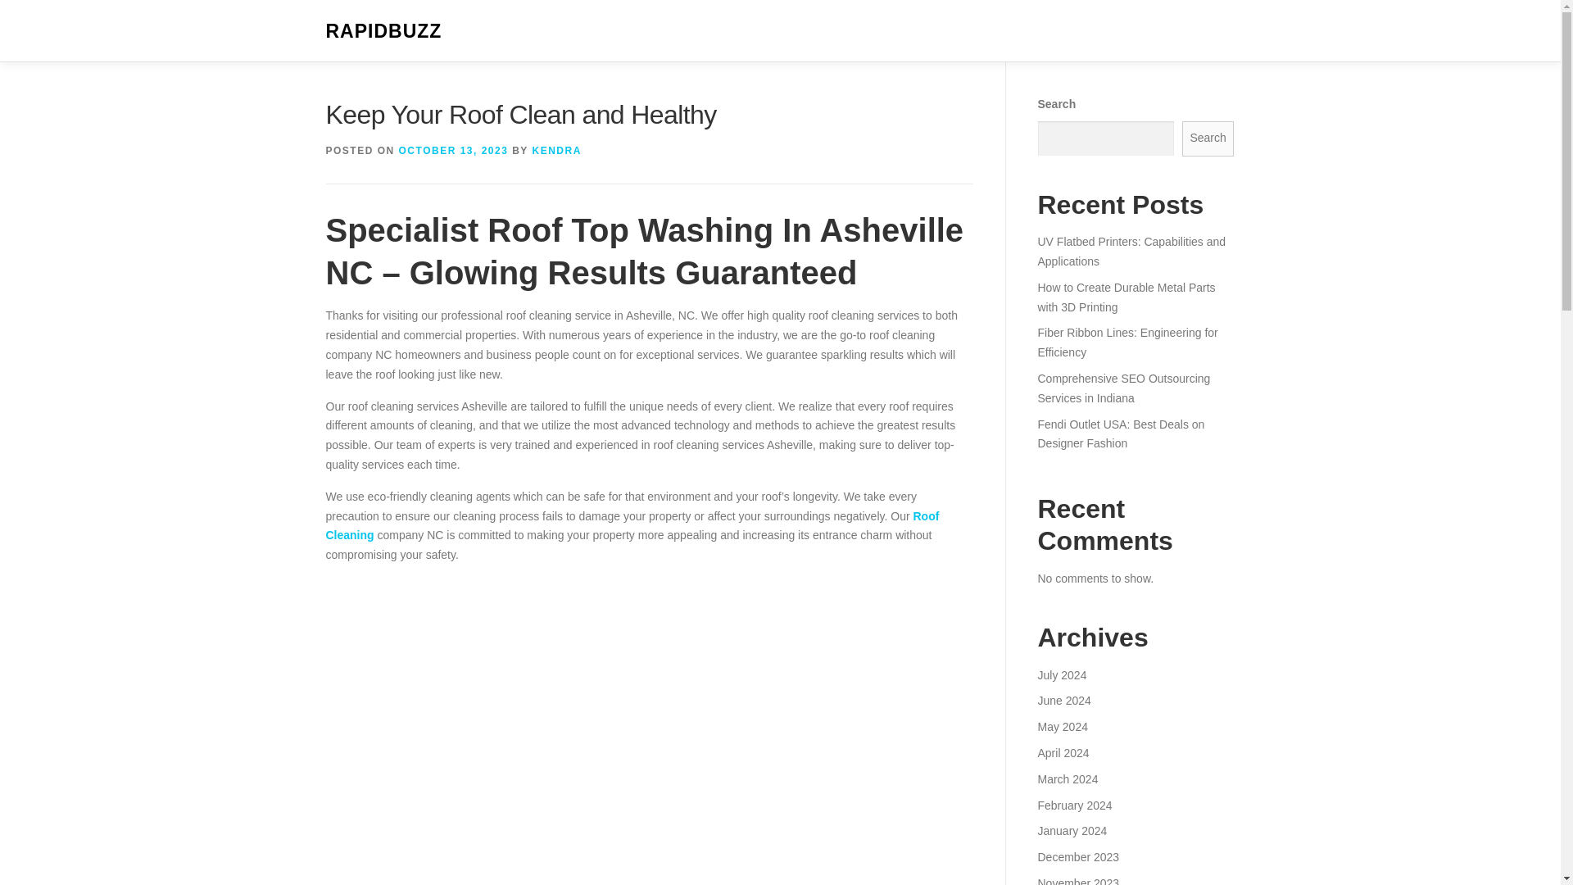 This screenshot has width=1573, height=885. Describe the element at coordinates (1122, 388) in the screenshot. I see `Comprehensive SEO Outsourcing Services in Indiana` at that location.